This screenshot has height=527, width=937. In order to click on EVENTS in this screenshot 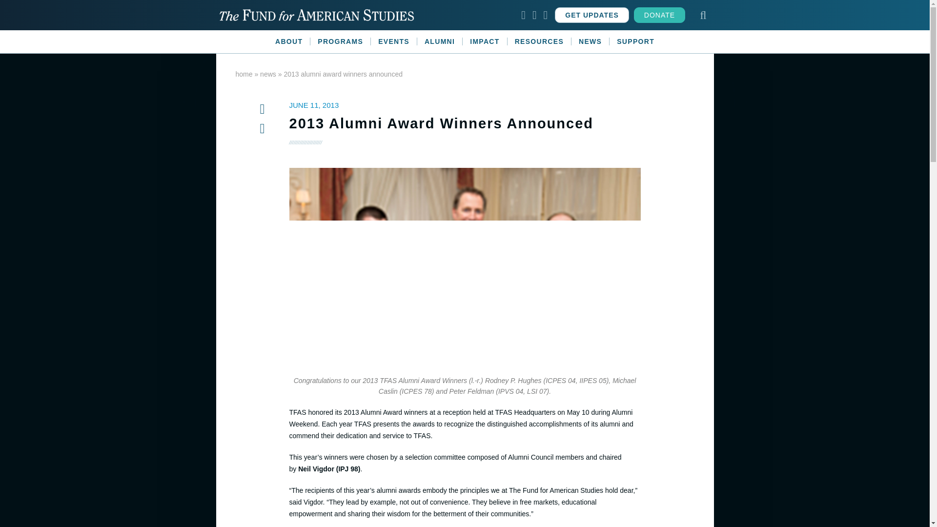, I will do `click(394, 41)`.